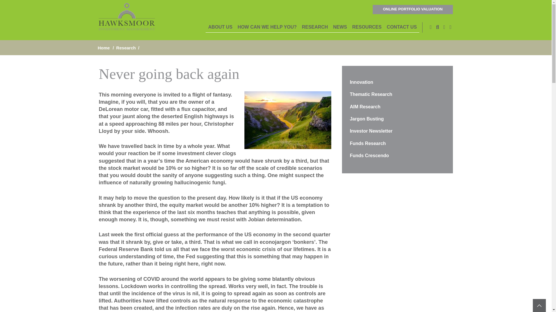 The width and height of the screenshot is (556, 312). Describe the element at coordinates (220, 27) in the screenshot. I see `ABOUT US` at that location.